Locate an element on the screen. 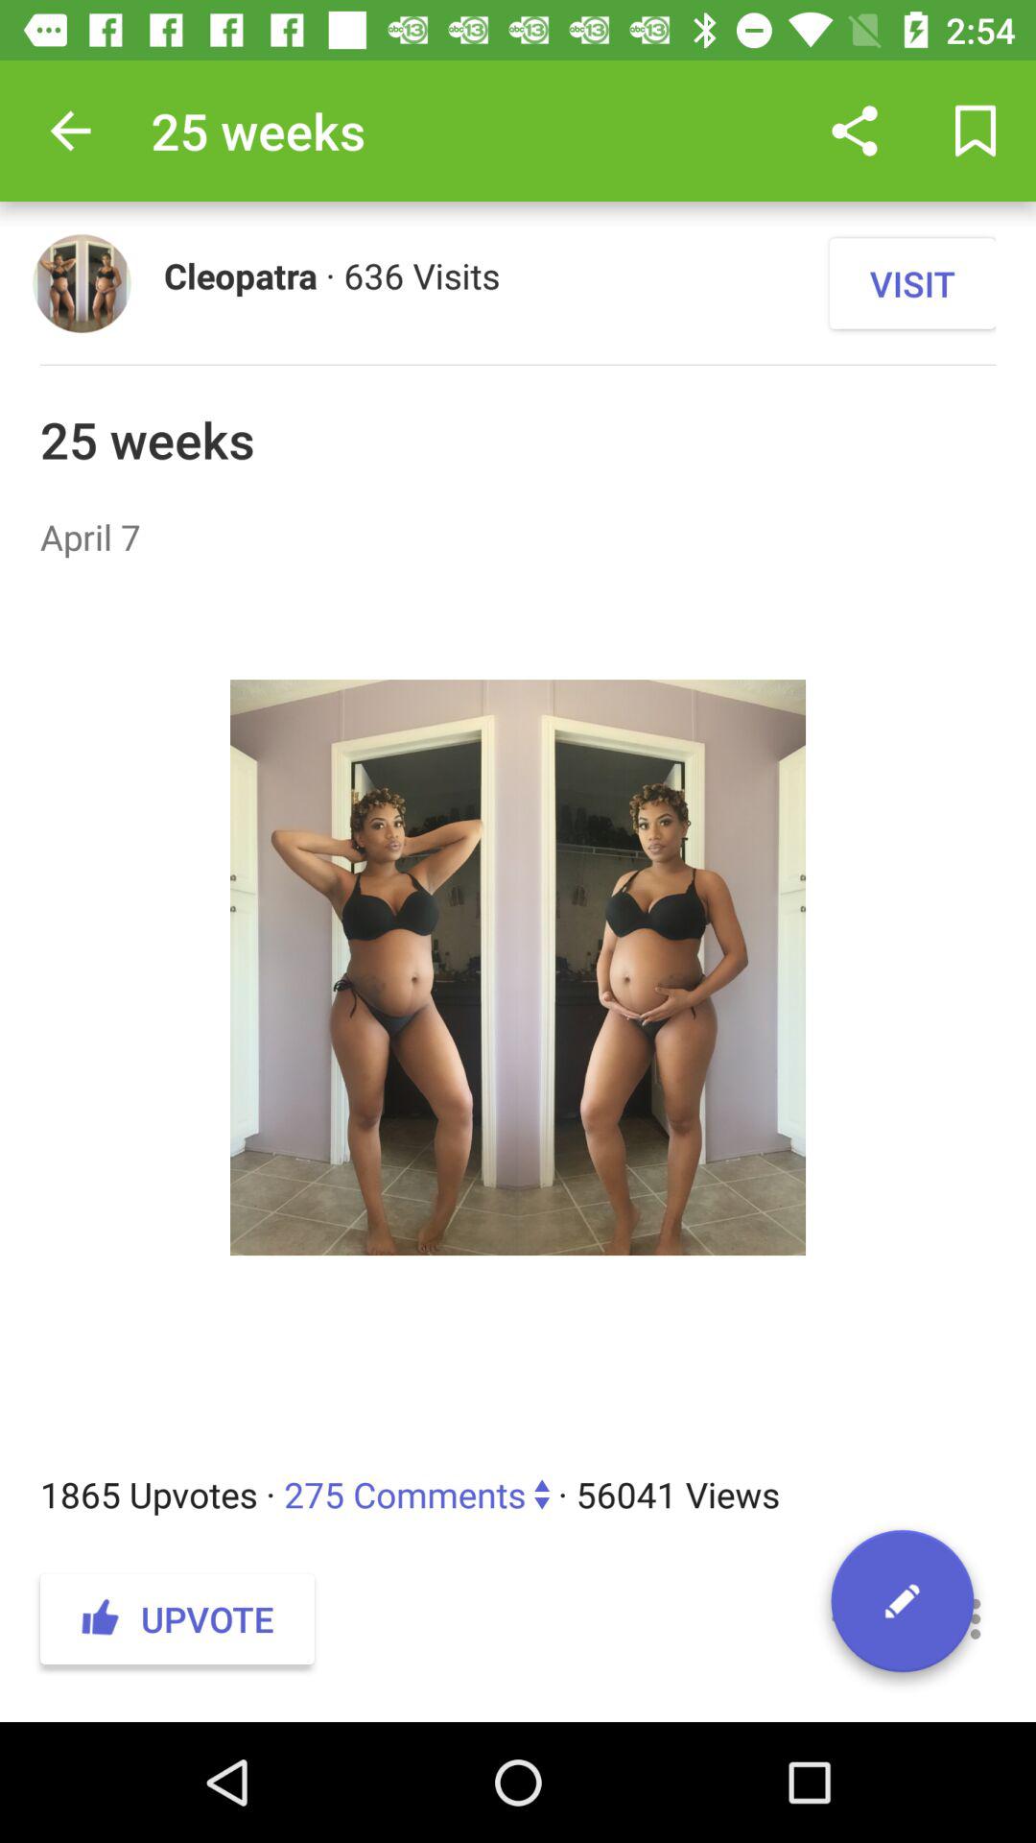  click icon to the right of the upvote item is located at coordinates (854, 1618).